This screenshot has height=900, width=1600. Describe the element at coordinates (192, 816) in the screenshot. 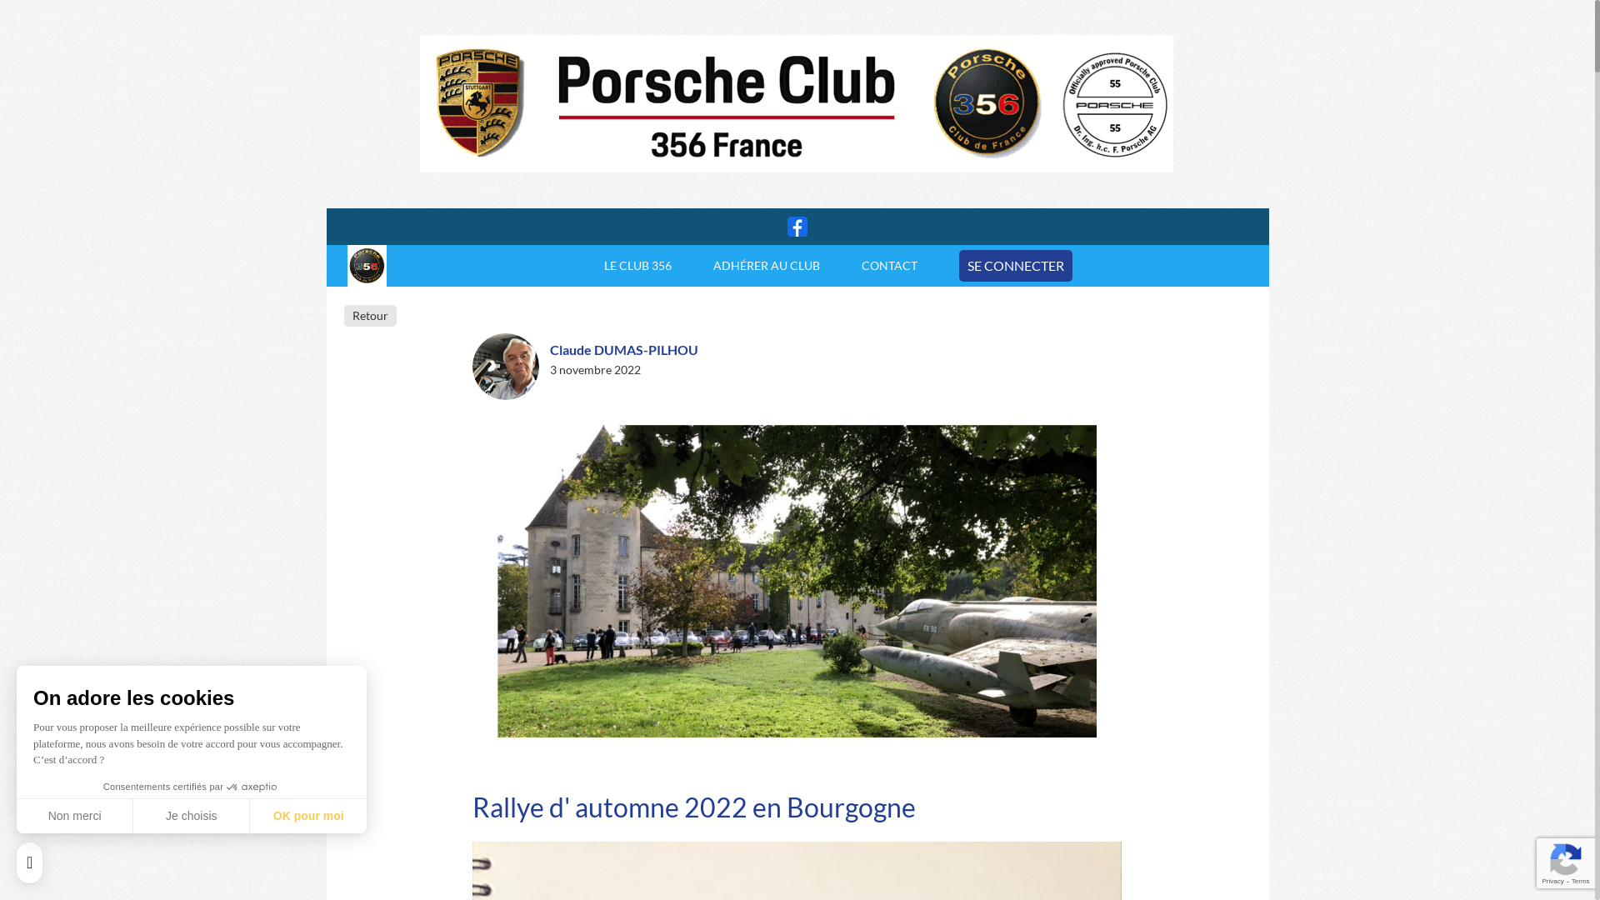

I see `Je choisis` at that location.